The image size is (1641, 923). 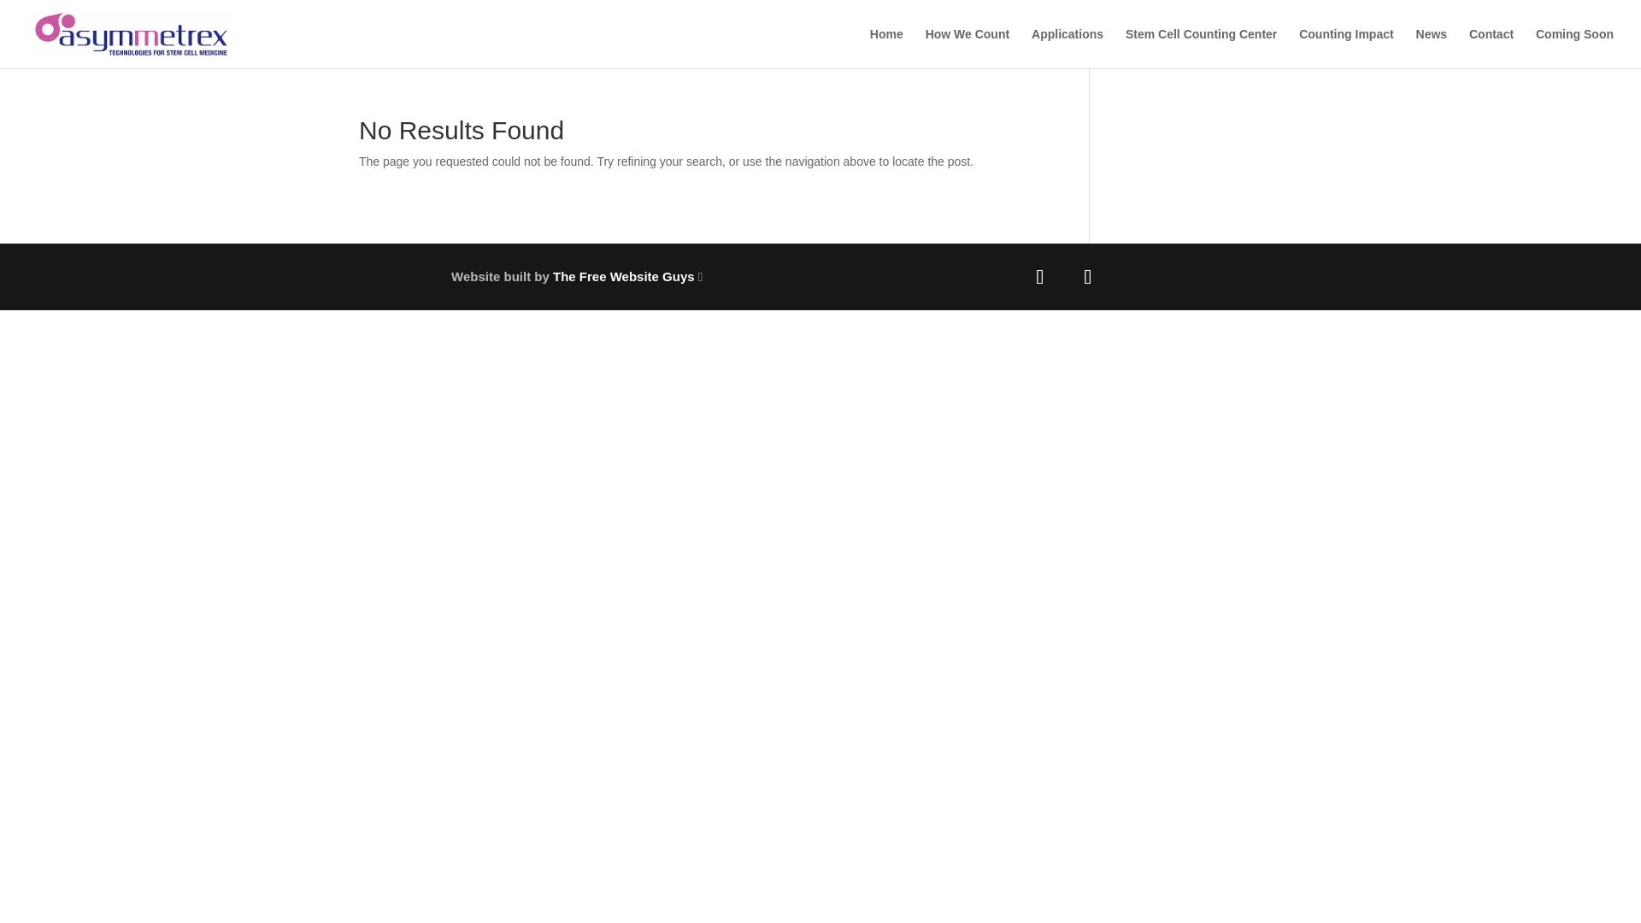 What do you see at coordinates (1346, 48) in the screenshot?
I see `Counting Impact` at bounding box center [1346, 48].